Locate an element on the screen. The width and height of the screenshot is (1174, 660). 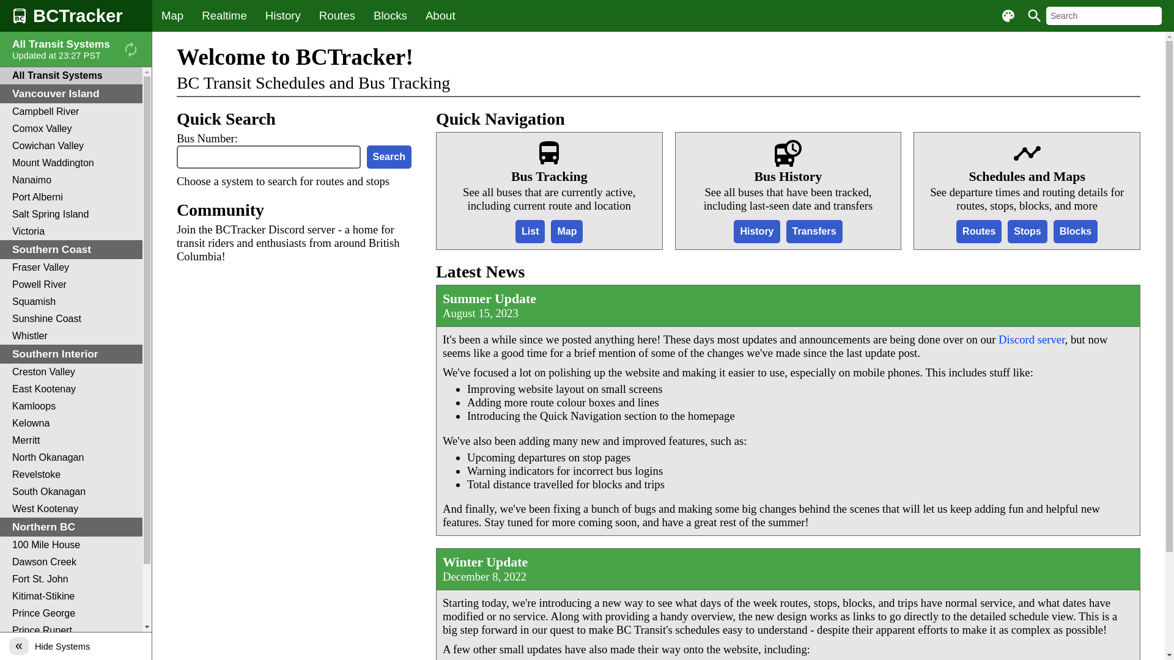
Victoria is located at coordinates (71, 232).